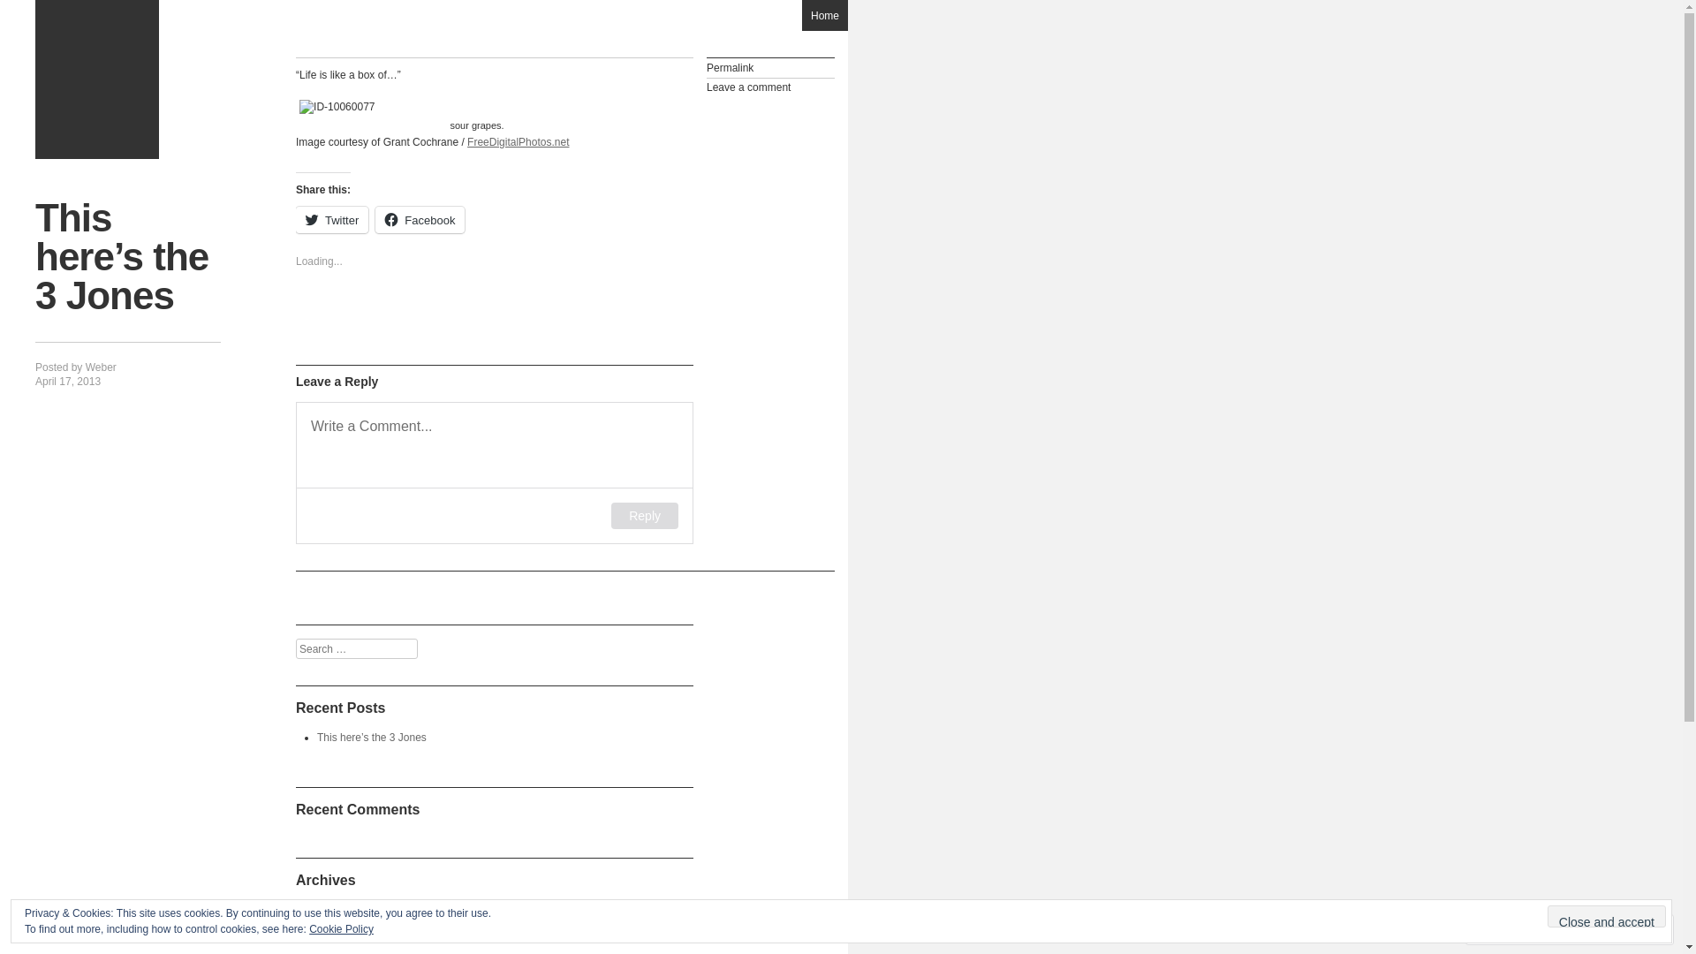  I want to click on The 3 Jones Boys, so click(97, 79).